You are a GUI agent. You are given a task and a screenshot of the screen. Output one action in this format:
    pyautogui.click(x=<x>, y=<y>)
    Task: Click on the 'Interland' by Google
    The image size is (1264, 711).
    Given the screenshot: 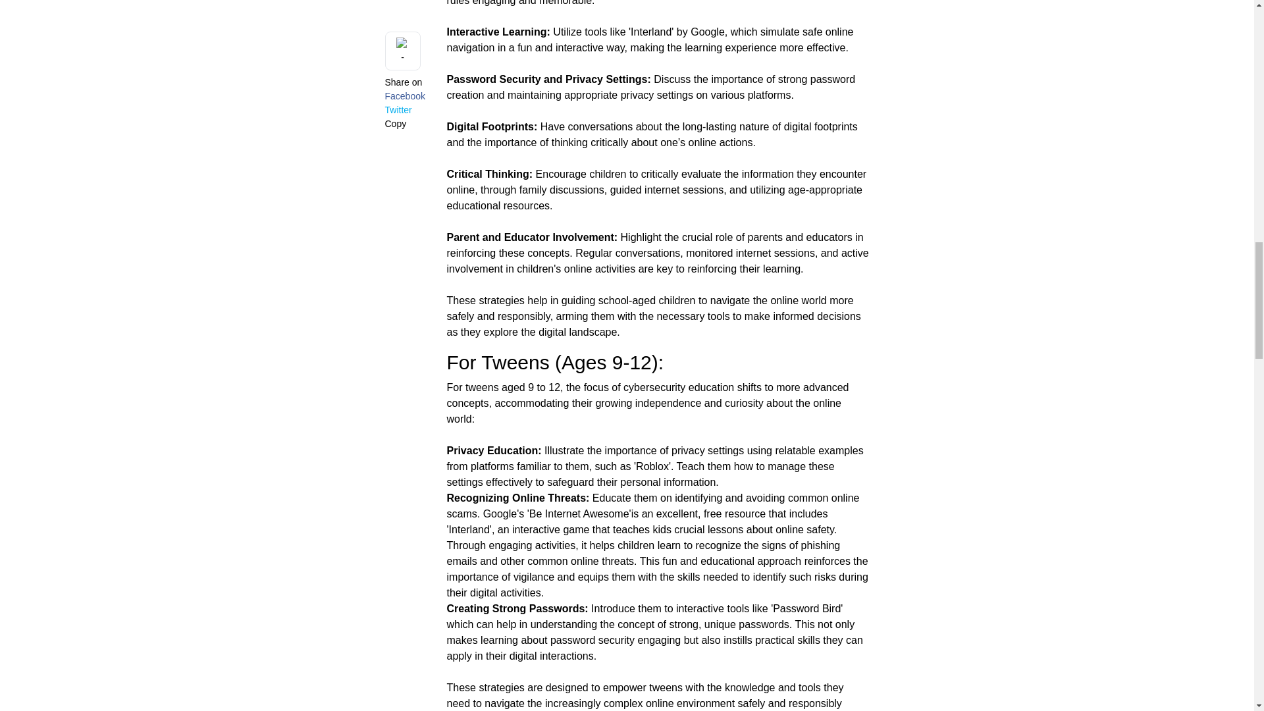 What is the action you would take?
    pyautogui.click(x=676, y=32)
    